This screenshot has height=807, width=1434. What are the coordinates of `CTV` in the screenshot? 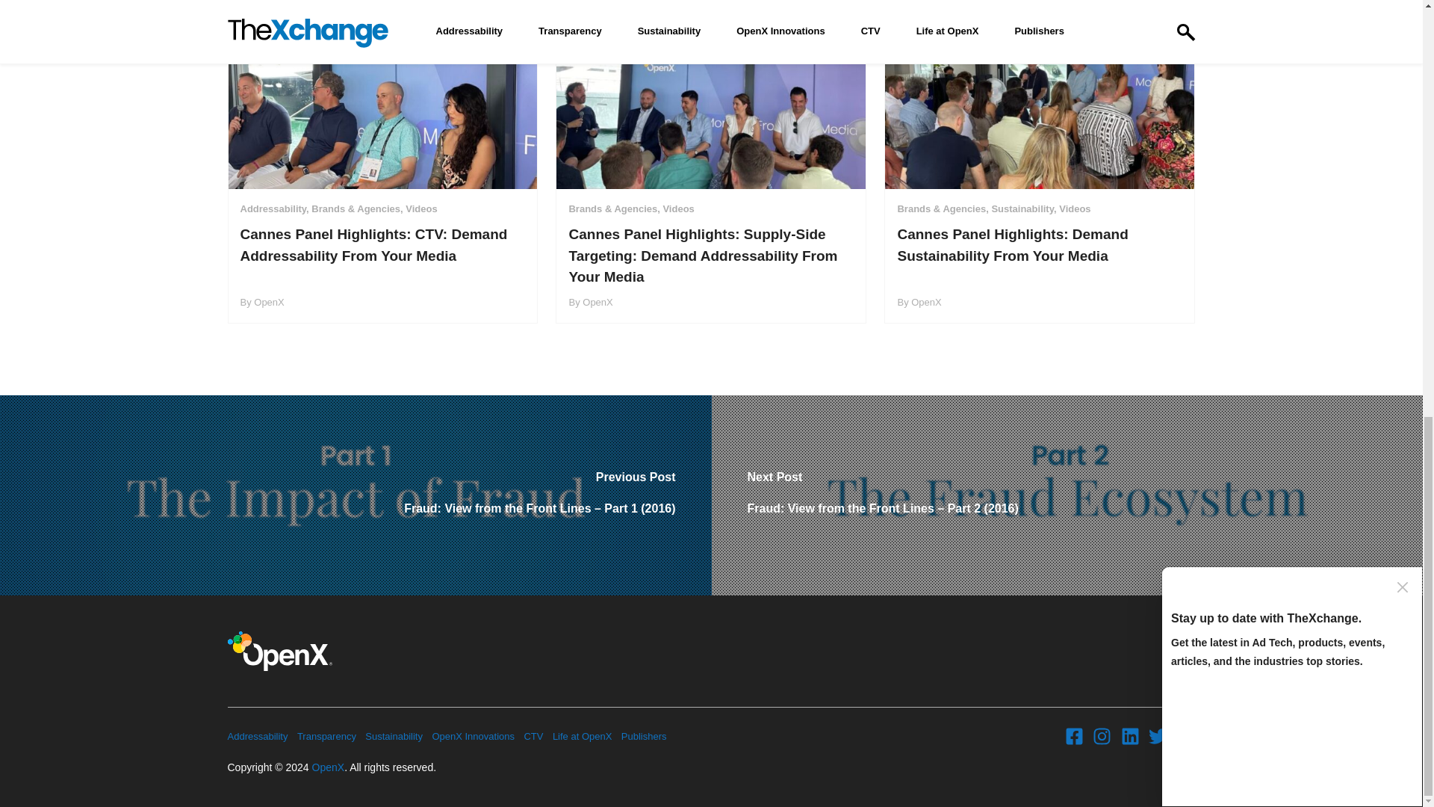 It's located at (533, 737).